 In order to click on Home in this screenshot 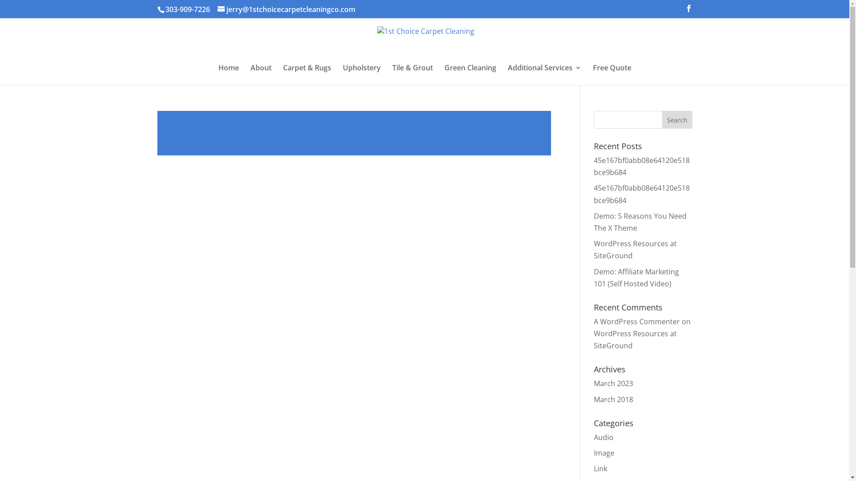, I will do `click(228, 75)`.